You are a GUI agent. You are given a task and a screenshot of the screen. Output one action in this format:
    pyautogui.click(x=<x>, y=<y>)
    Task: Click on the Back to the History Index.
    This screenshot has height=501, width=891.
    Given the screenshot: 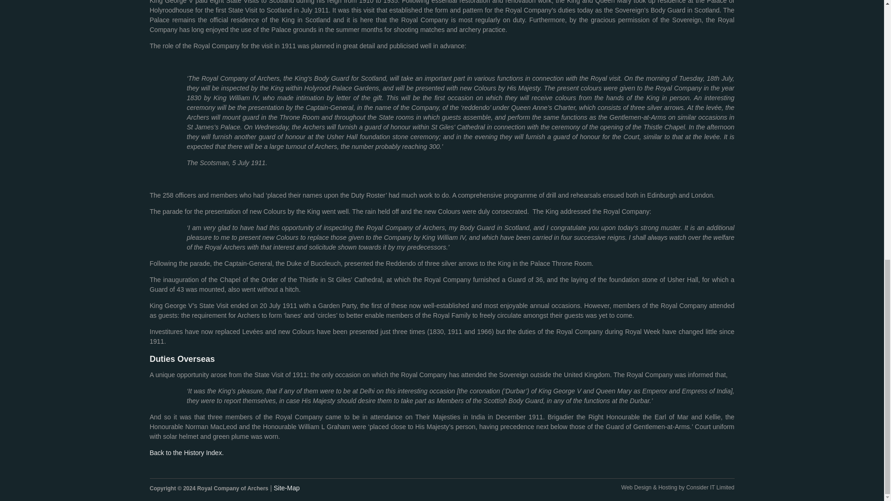 What is the action you would take?
    pyautogui.click(x=187, y=452)
    